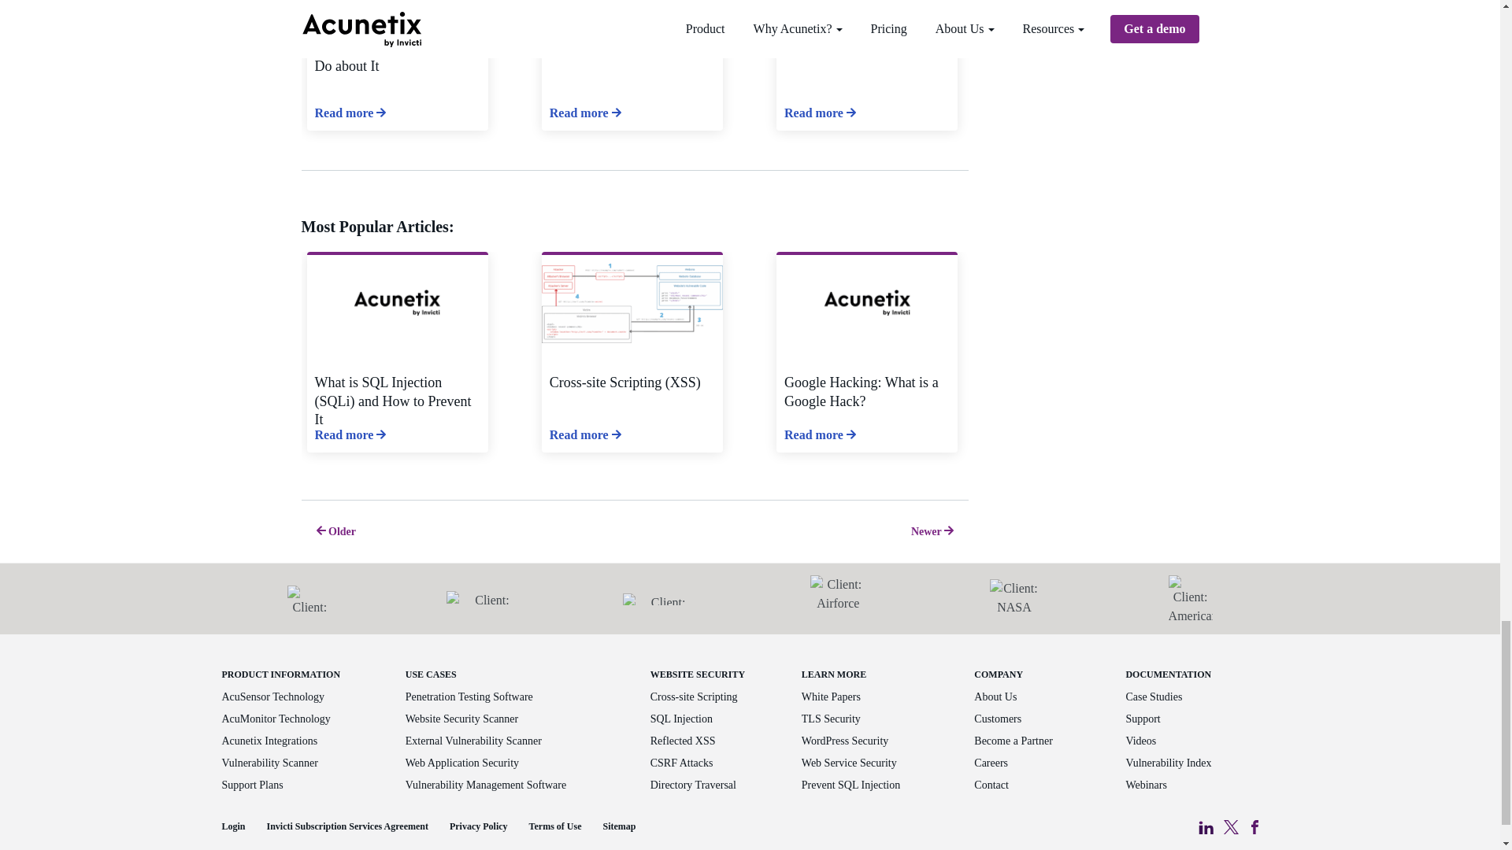 This screenshot has height=850, width=1512. What do you see at coordinates (273, 697) in the screenshot?
I see `AcuSensor Technology` at bounding box center [273, 697].